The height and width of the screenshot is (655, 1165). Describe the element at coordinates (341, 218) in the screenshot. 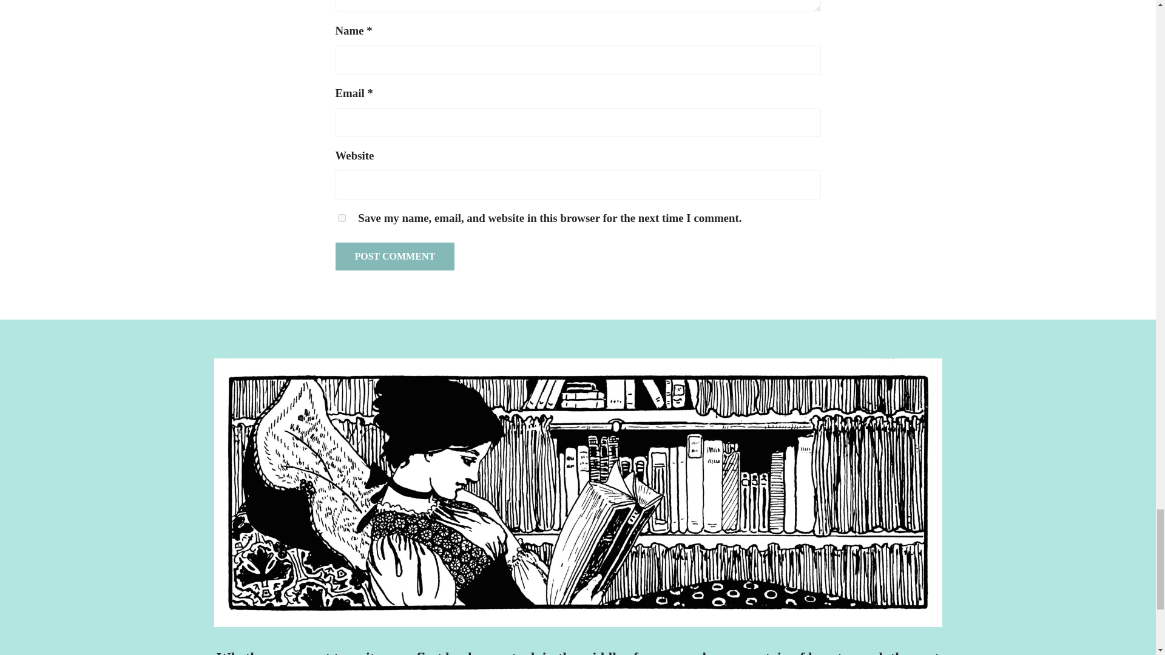

I see `yes` at that location.